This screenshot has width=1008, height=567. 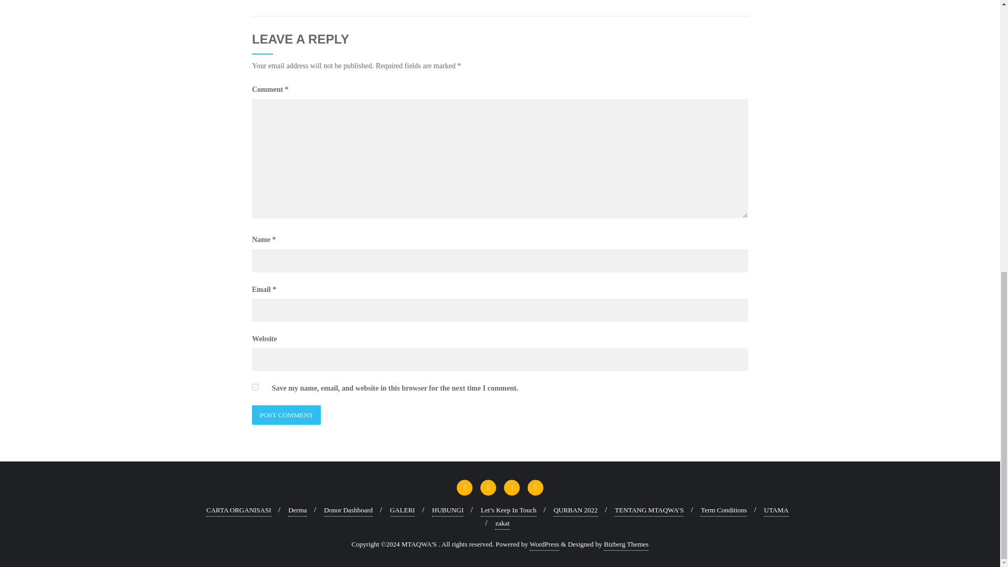 I want to click on GALERI, so click(x=403, y=510).